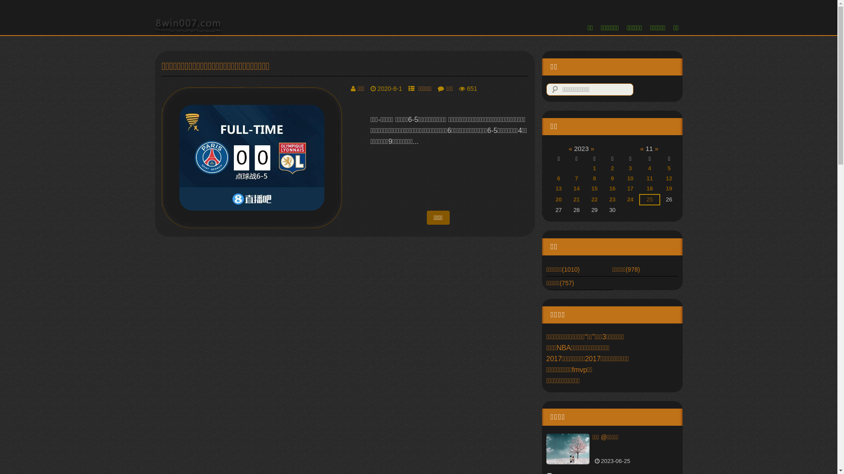 The width and height of the screenshot is (844, 474). Describe the element at coordinates (576, 199) in the screenshot. I see `21` at that location.